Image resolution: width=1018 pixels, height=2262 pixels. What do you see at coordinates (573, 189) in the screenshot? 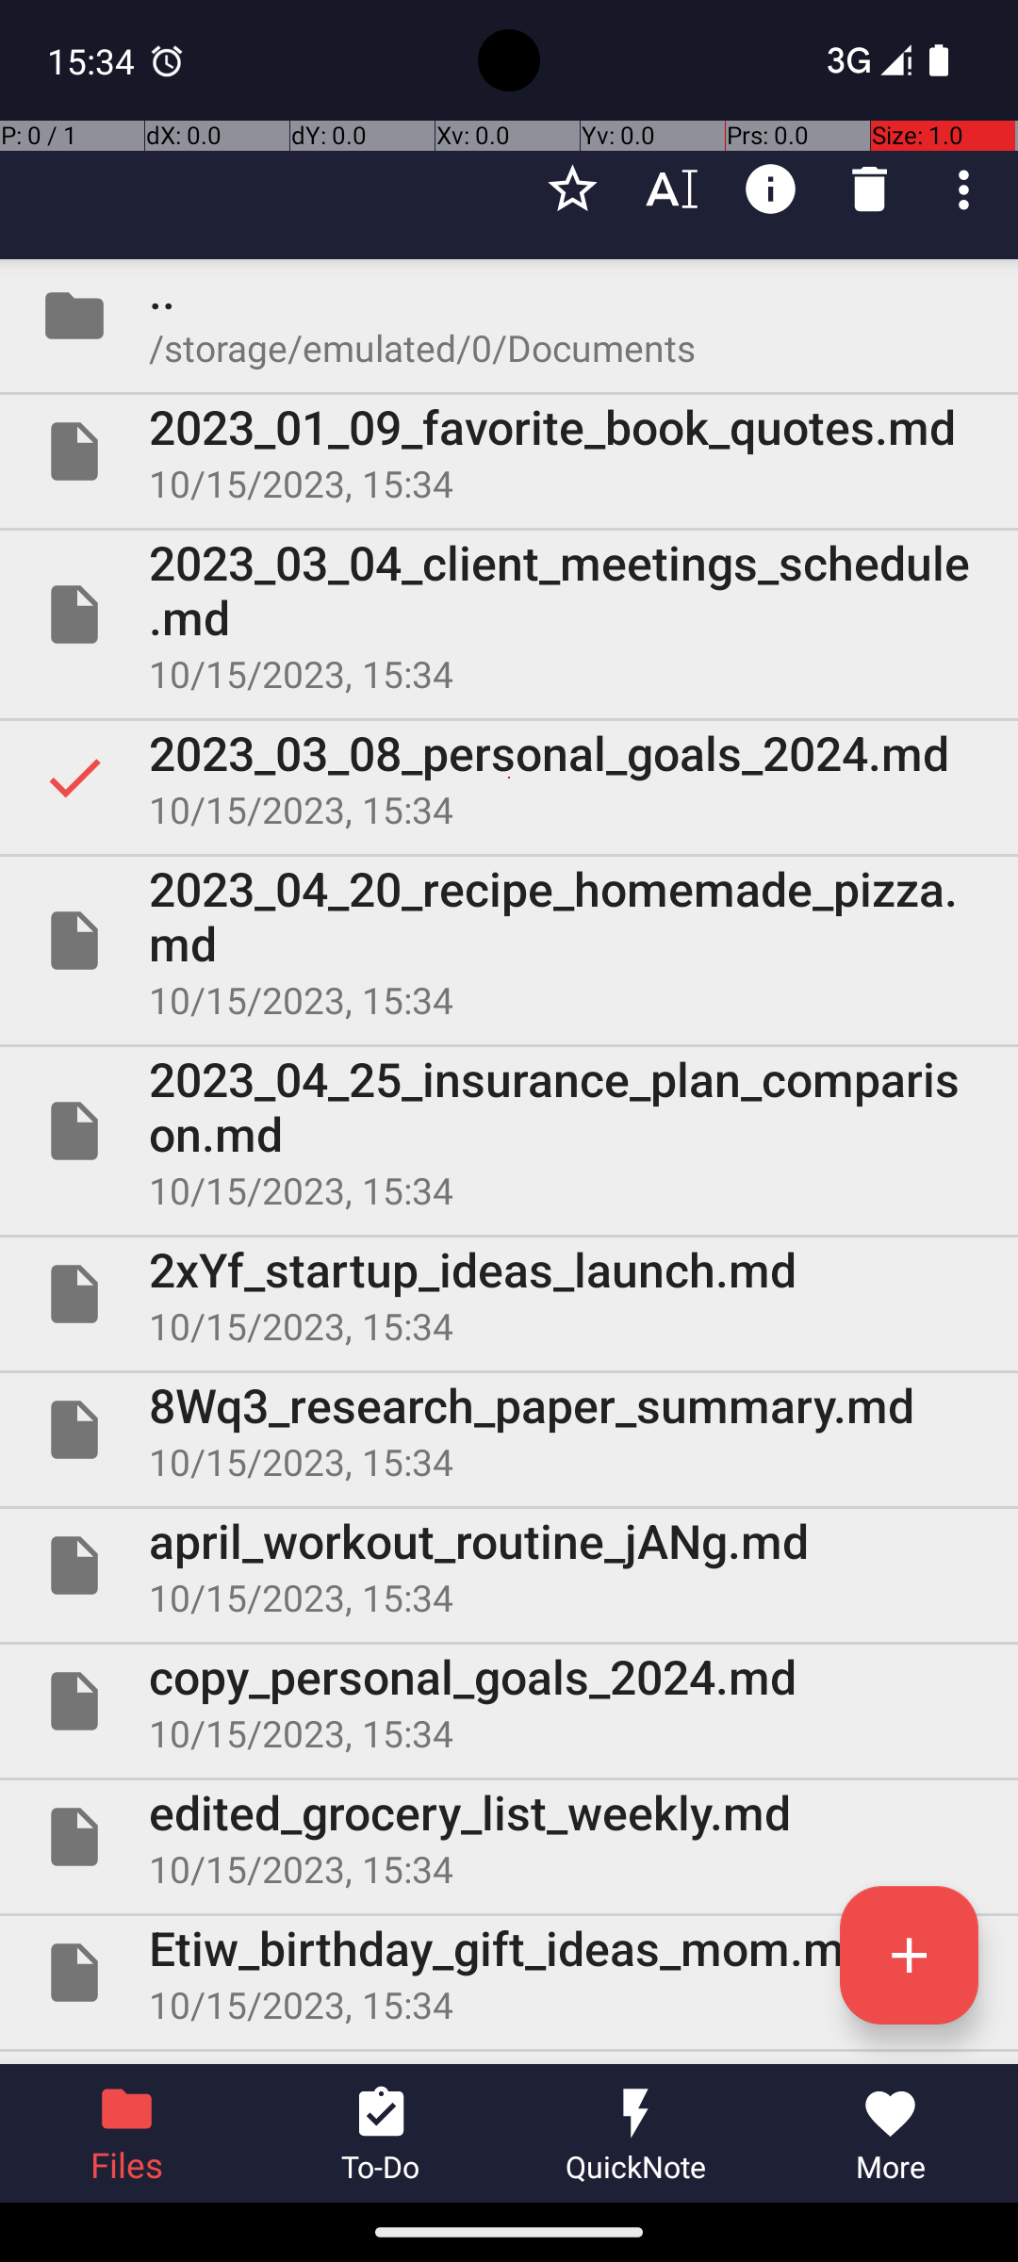
I see `Favourite` at bounding box center [573, 189].